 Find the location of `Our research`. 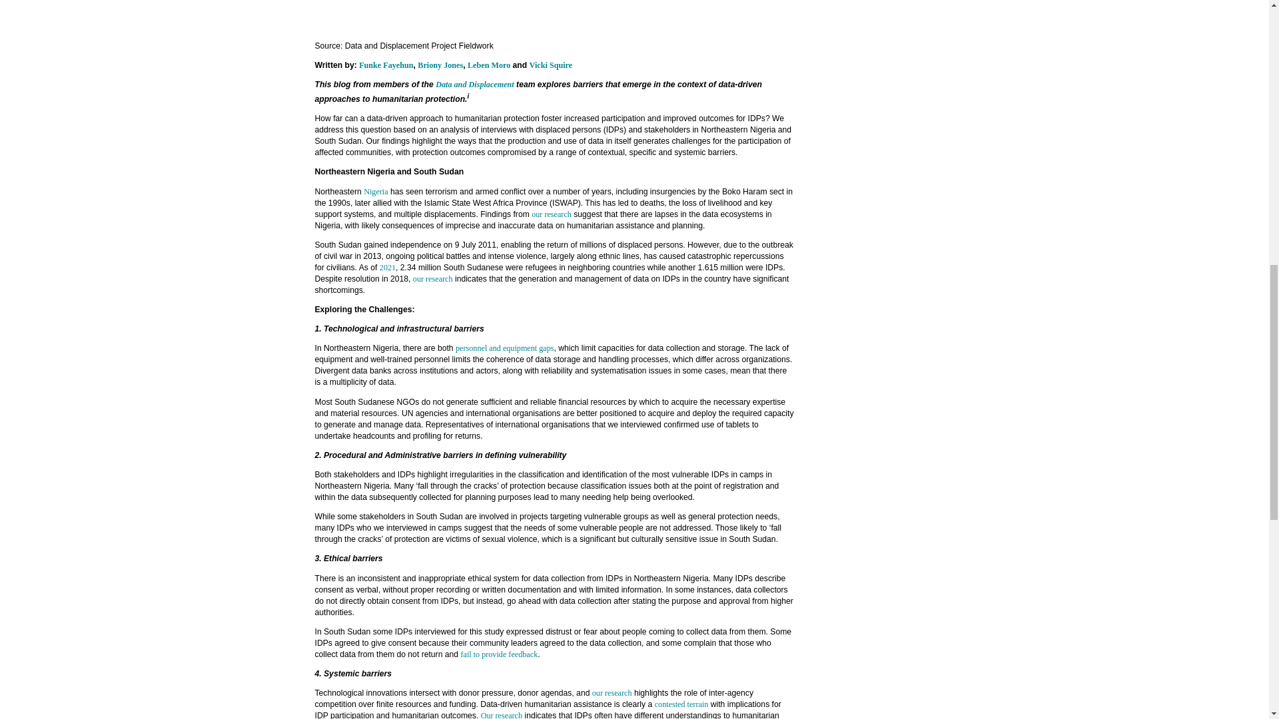

Our research is located at coordinates (501, 715).